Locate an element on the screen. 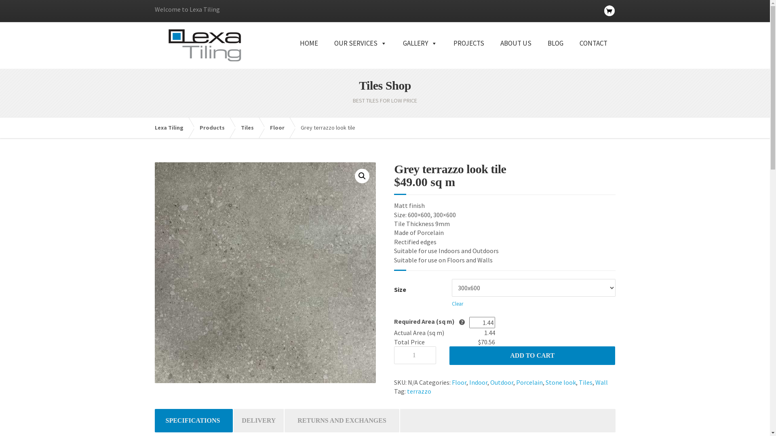 This screenshot has width=776, height=436. Qty is located at coordinates (415, 355).